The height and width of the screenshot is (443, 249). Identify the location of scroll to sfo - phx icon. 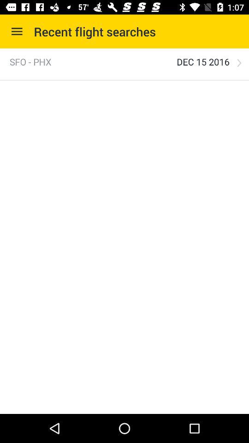
(30, 62).